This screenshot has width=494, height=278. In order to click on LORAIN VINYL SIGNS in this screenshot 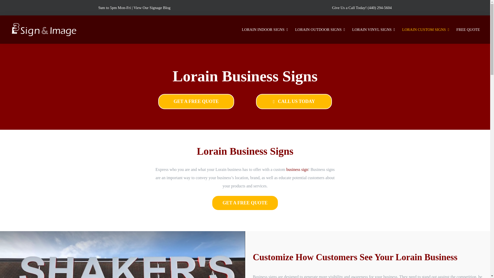, I will do `click(374, 29)`.